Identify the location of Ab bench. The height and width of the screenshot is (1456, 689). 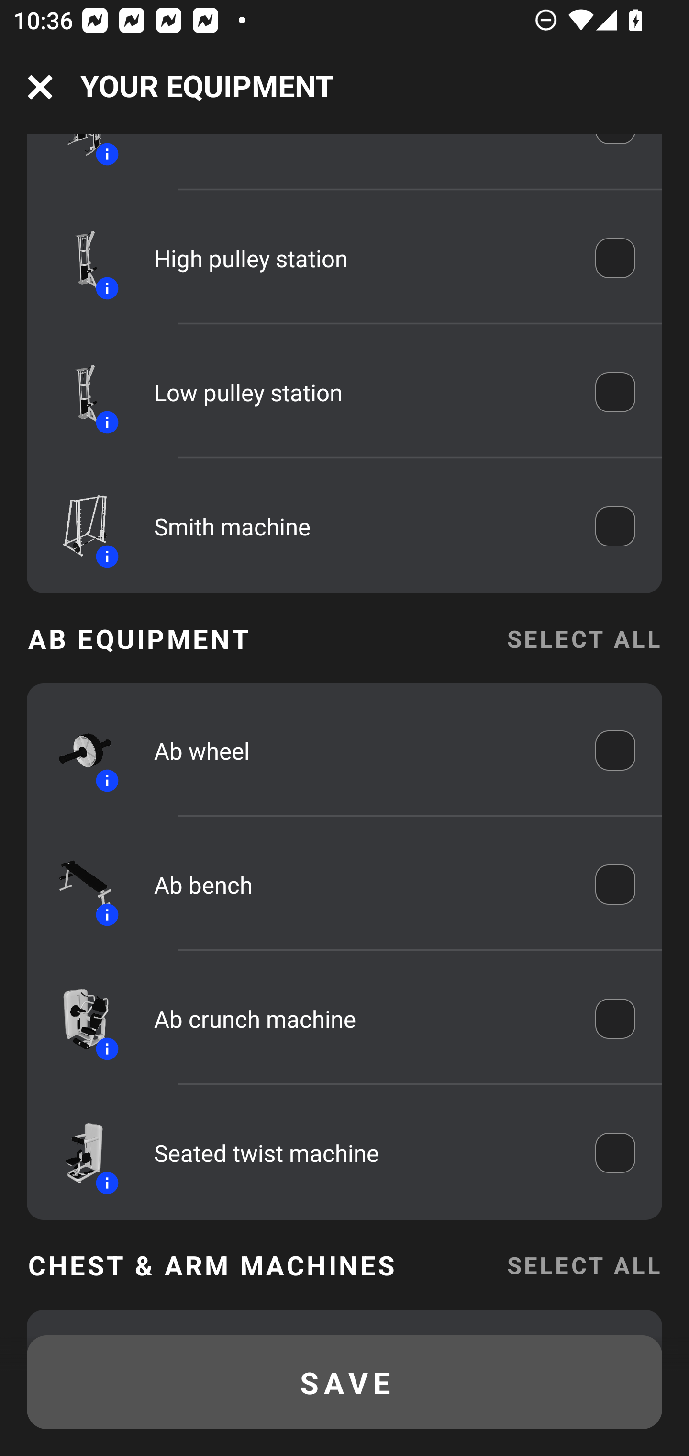
(361, 884).